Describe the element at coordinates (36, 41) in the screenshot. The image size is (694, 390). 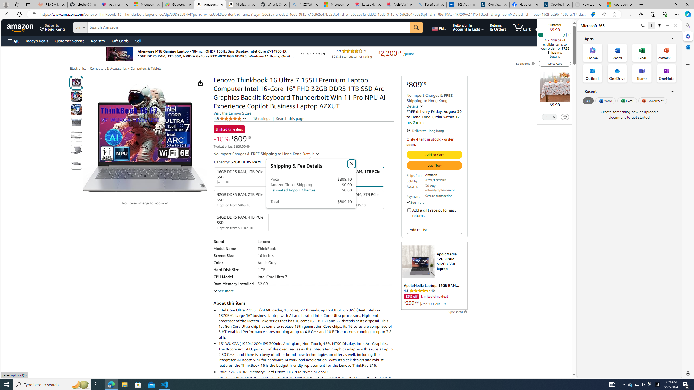
I see `Today's Deals` at that location.